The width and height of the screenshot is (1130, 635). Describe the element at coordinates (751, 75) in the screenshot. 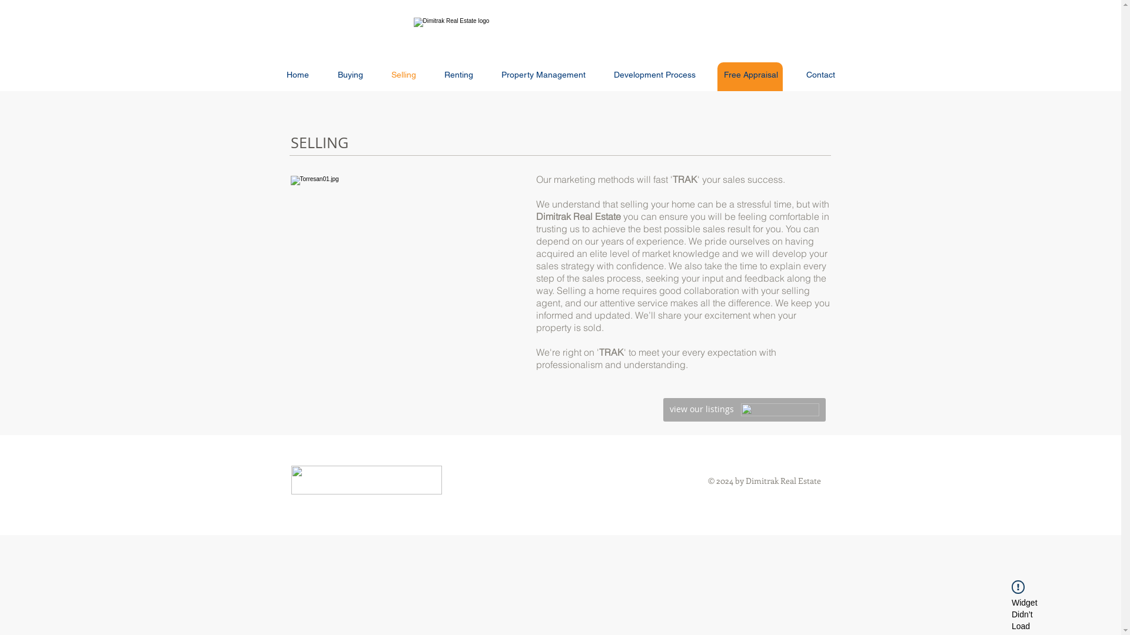

I see `Free Appraisal` at that location.